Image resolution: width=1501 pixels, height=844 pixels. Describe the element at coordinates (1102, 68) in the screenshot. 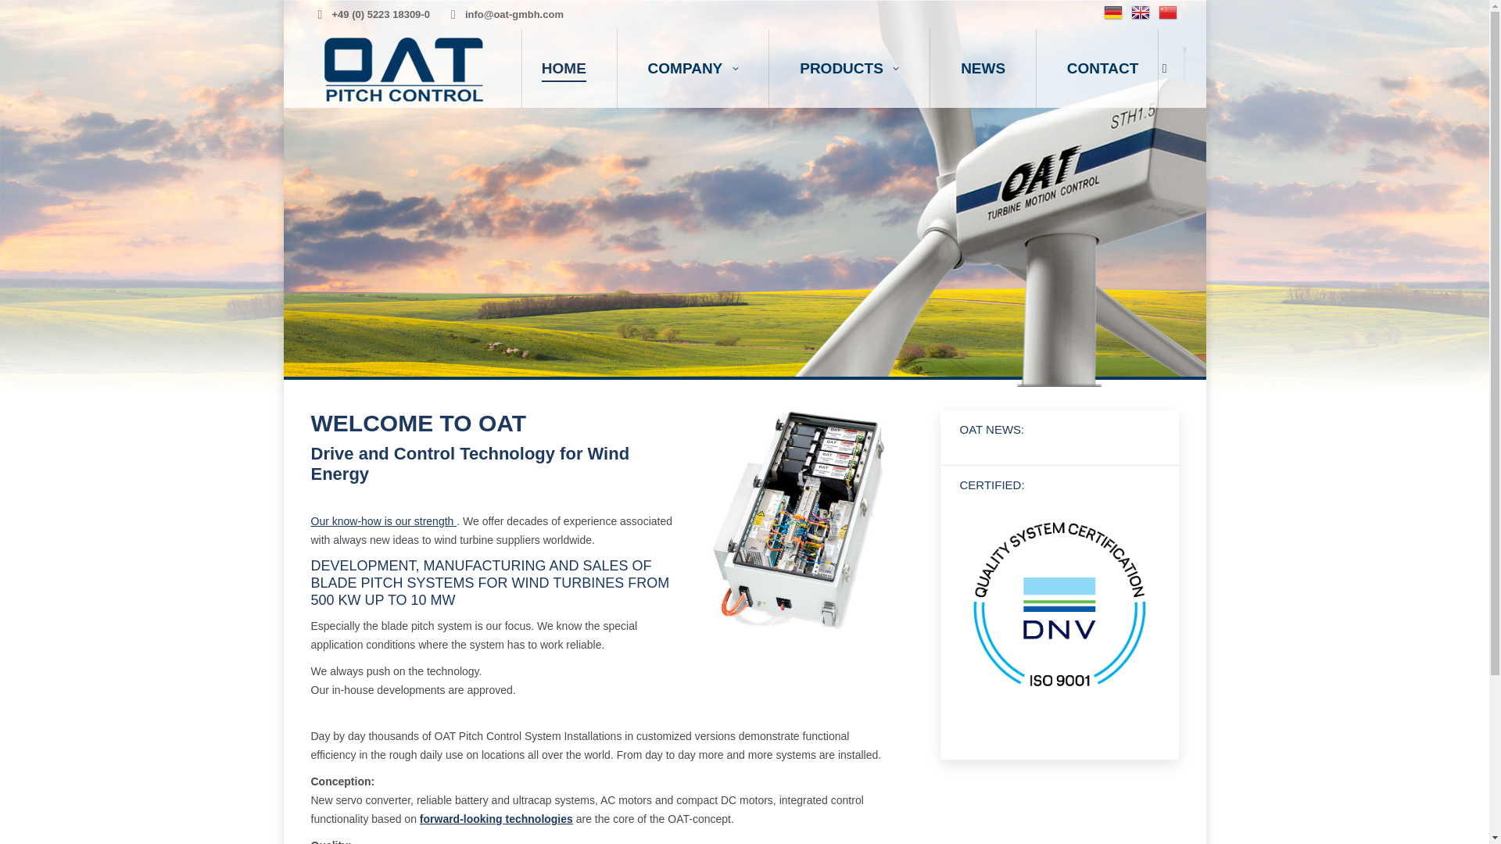

I see `CONTACT` at that location.